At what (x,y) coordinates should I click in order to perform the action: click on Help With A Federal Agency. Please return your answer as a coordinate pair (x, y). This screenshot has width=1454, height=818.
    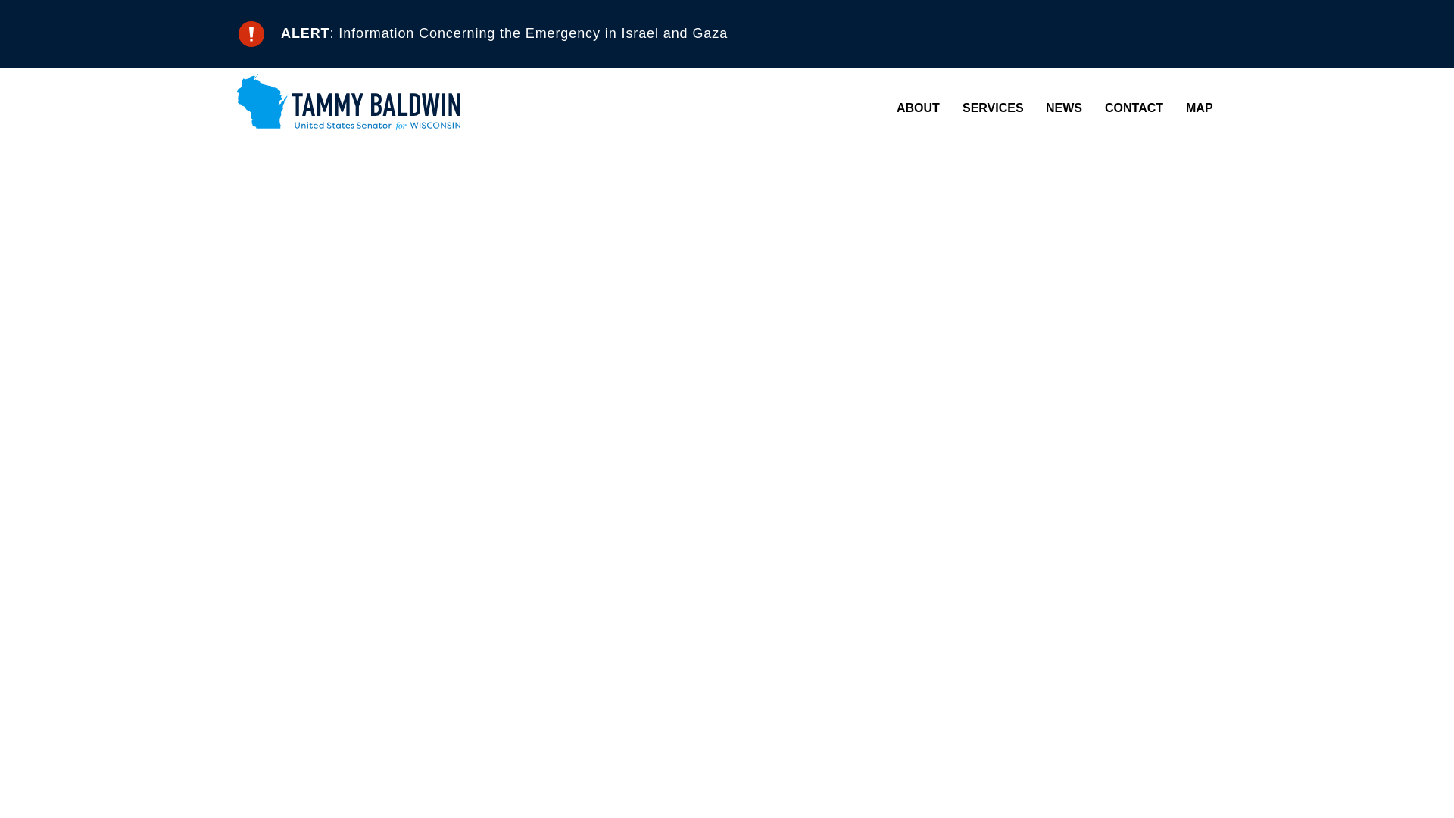
    Looking at the image, I should click on (1075, 138).